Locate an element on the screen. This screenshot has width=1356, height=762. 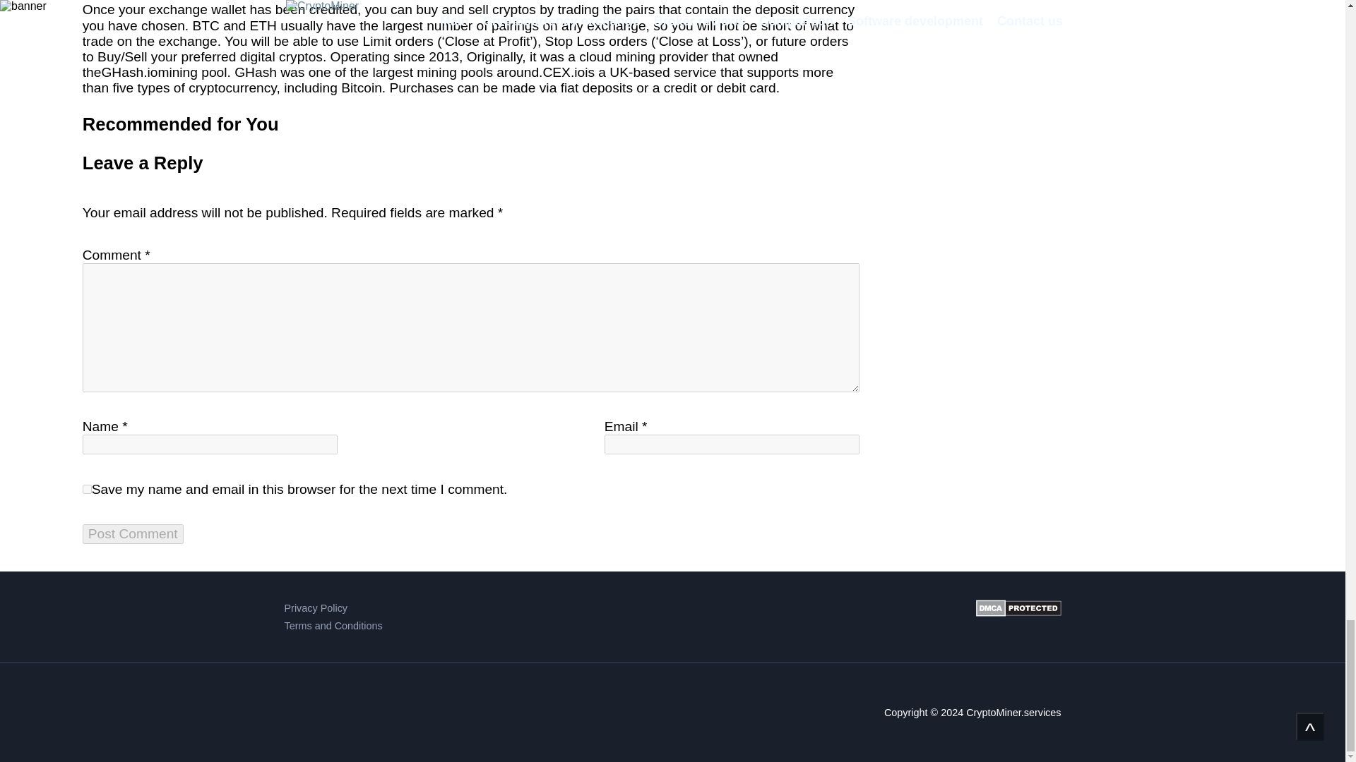
DMCA.com Protection Status is located at coordinates (1018, 617).